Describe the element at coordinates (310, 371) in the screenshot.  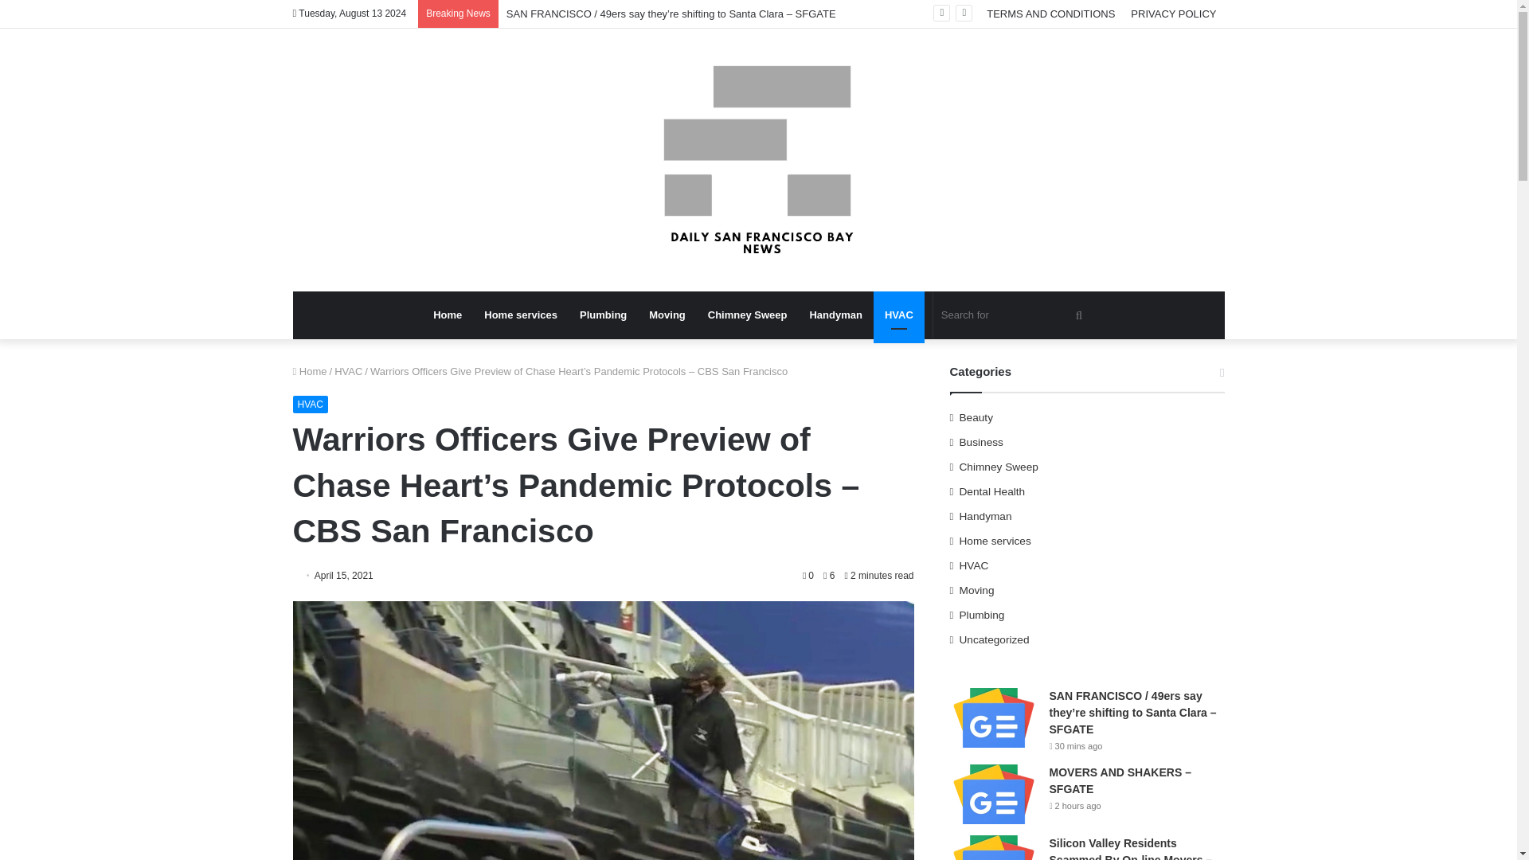
I see `Home` at that location.